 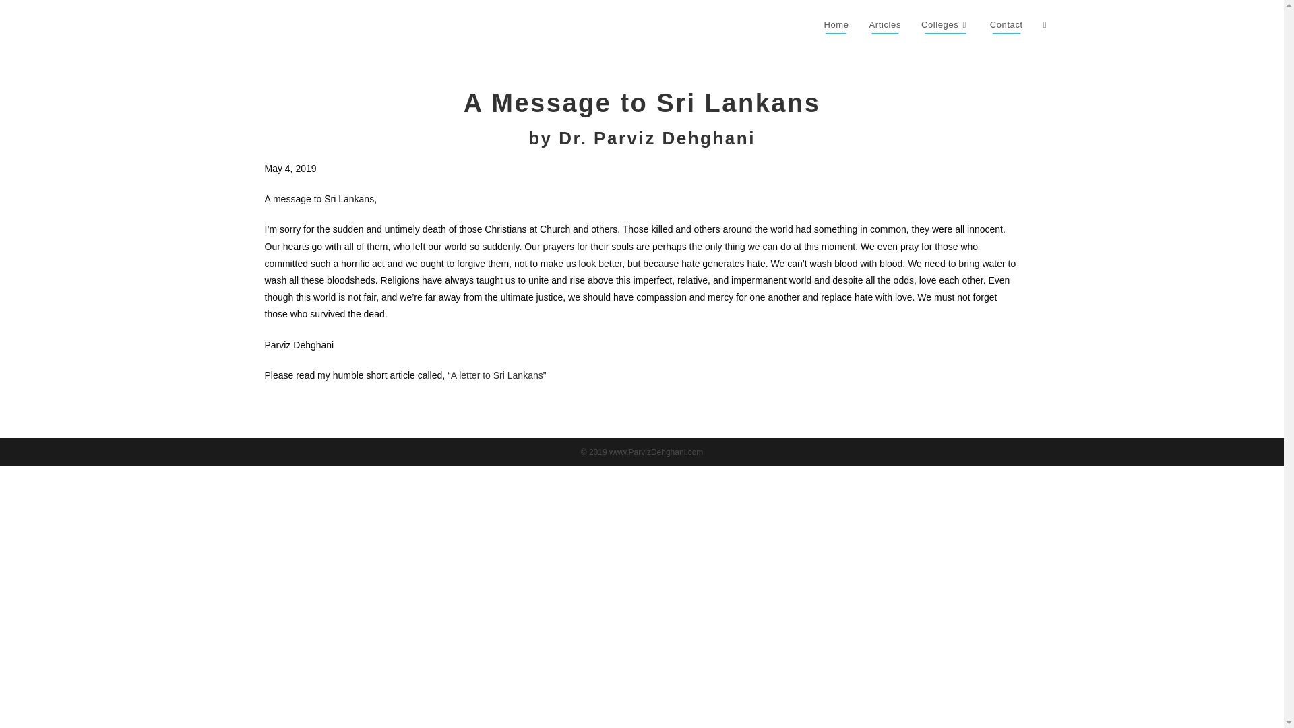 What do you see at coordinates (1006, 25) in the screenshot?
I see `Contact` at bounding box center [1006, 25].